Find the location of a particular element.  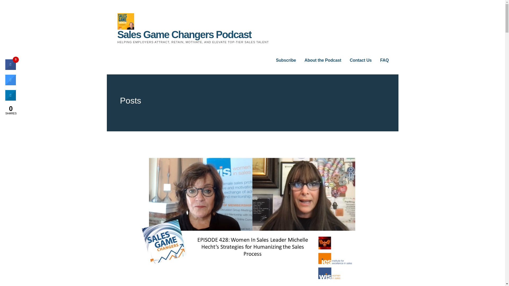

Share on Facebook is located at coordinates (10, 68).